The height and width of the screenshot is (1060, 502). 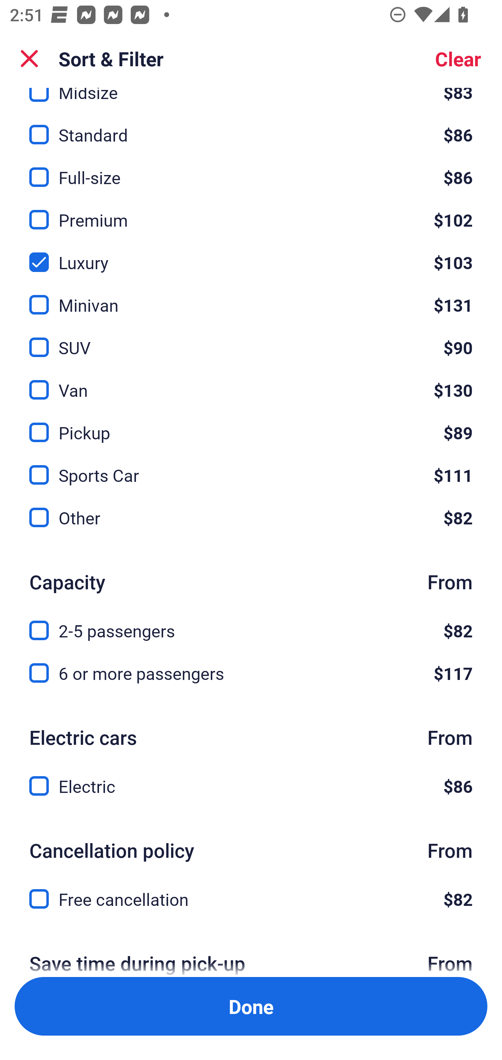 I want to click on Electric, $86 Electric $86, so click(x=251, y=786).